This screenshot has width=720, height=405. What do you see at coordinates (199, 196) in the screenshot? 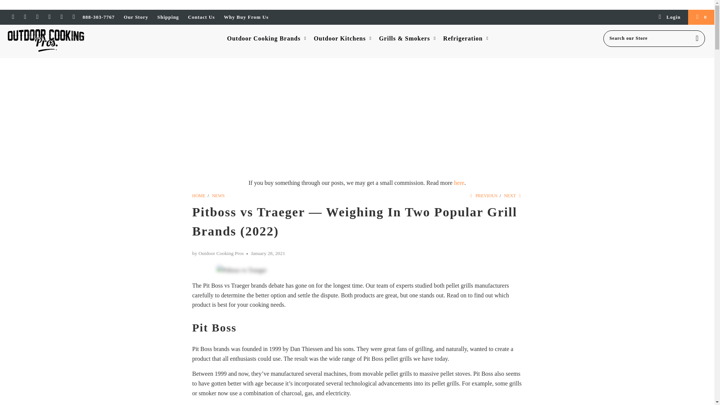
I see `Outdoor Cooking Pros` at bounding box center [199, 196].